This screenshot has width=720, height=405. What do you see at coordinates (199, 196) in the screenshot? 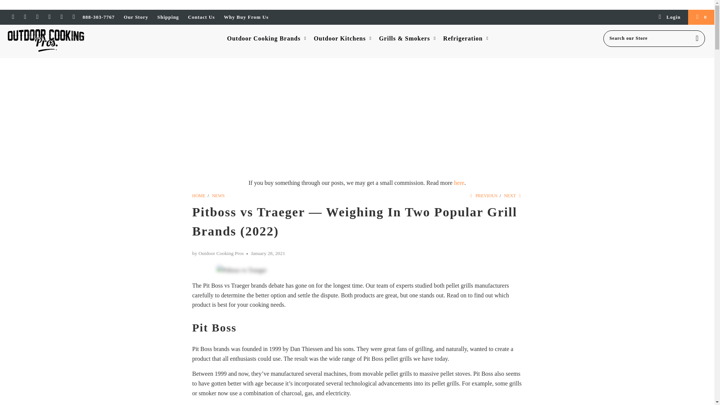
I see `Outdoor Cooking Pros` at bounding box center [199, 196].